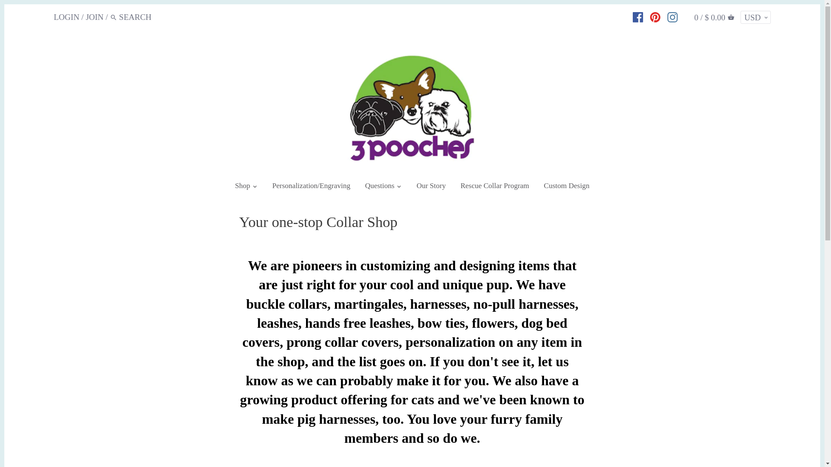 This screenshot has height=467, width=831. What do you see at coordinates (714, 17) in the screenshot?
I see `0 / $ 0.00 CART` at bounding box center [714, 17].